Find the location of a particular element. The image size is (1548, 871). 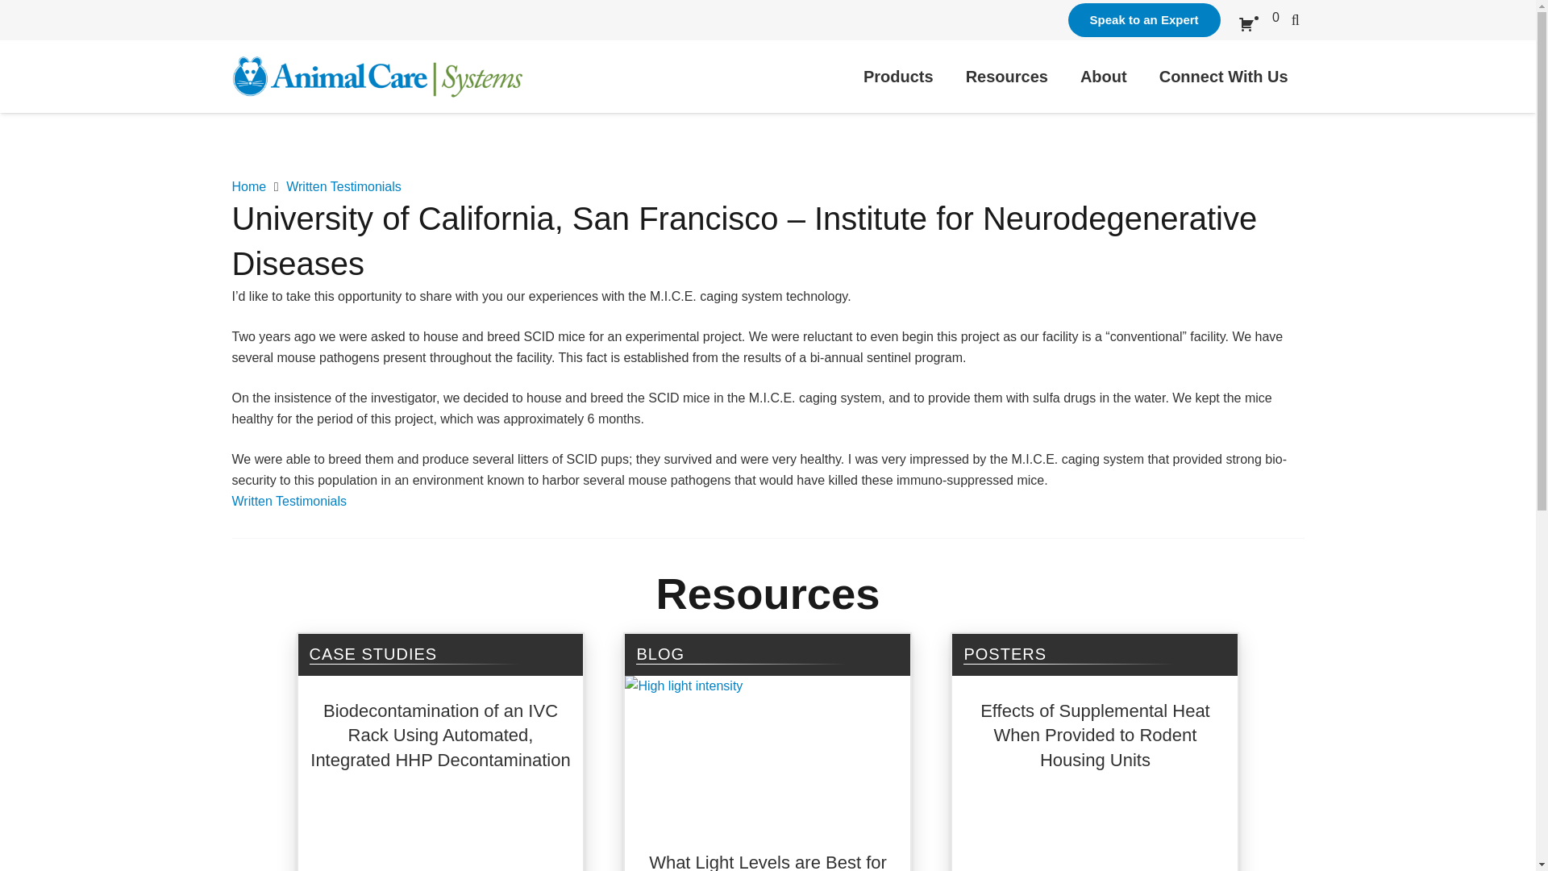

Speak to an Expert is located at coordinates (1144, 20).